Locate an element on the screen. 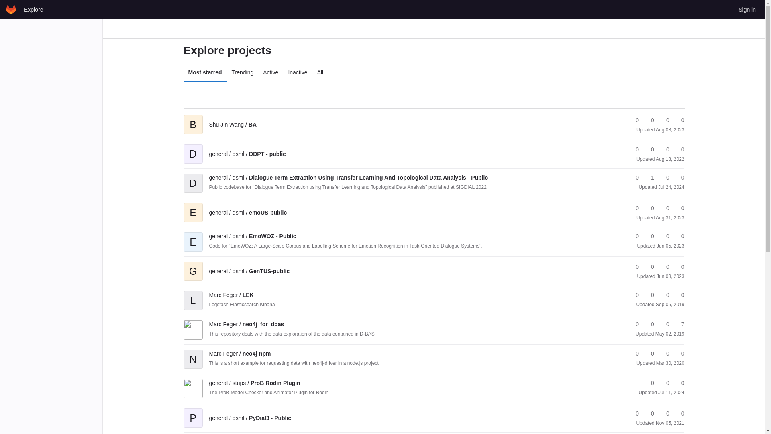 The height and width of the screenshot is (434, 771). Merge requests is located at coordinates (664, 120).